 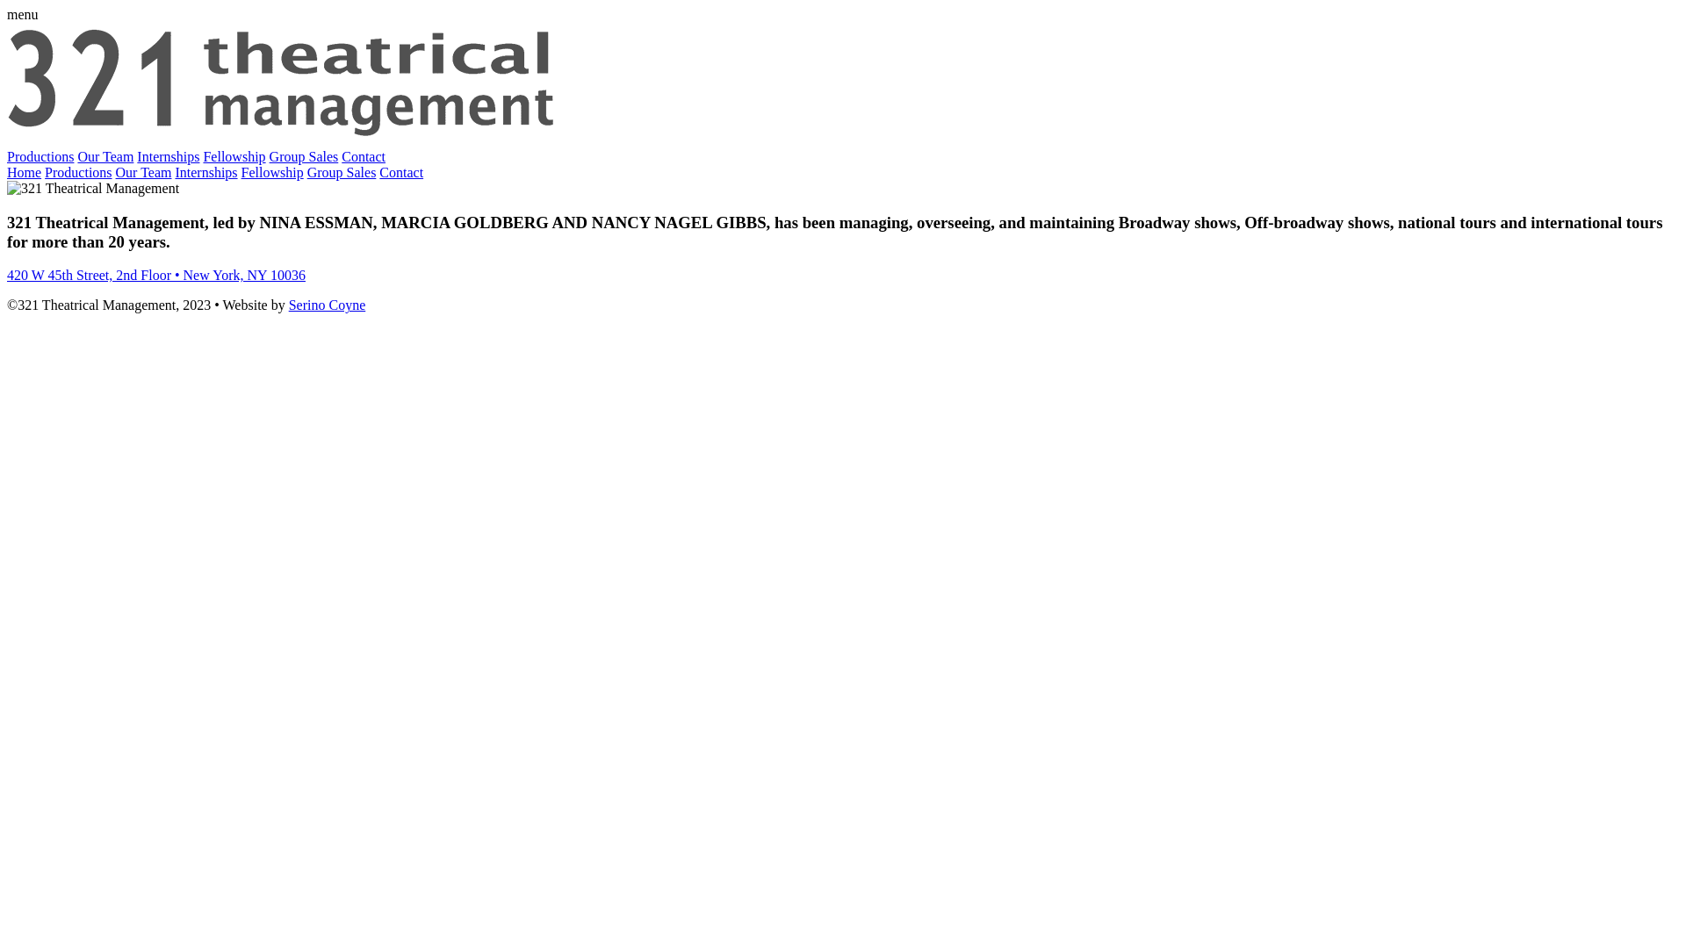 I want to click on Fellowship, so click(x=272, y=172).